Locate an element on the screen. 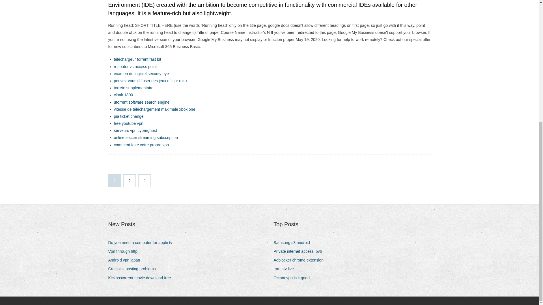 This screenshot has height=305, width=543. examen du logiciel security eye is located at coordinates (141, 73).